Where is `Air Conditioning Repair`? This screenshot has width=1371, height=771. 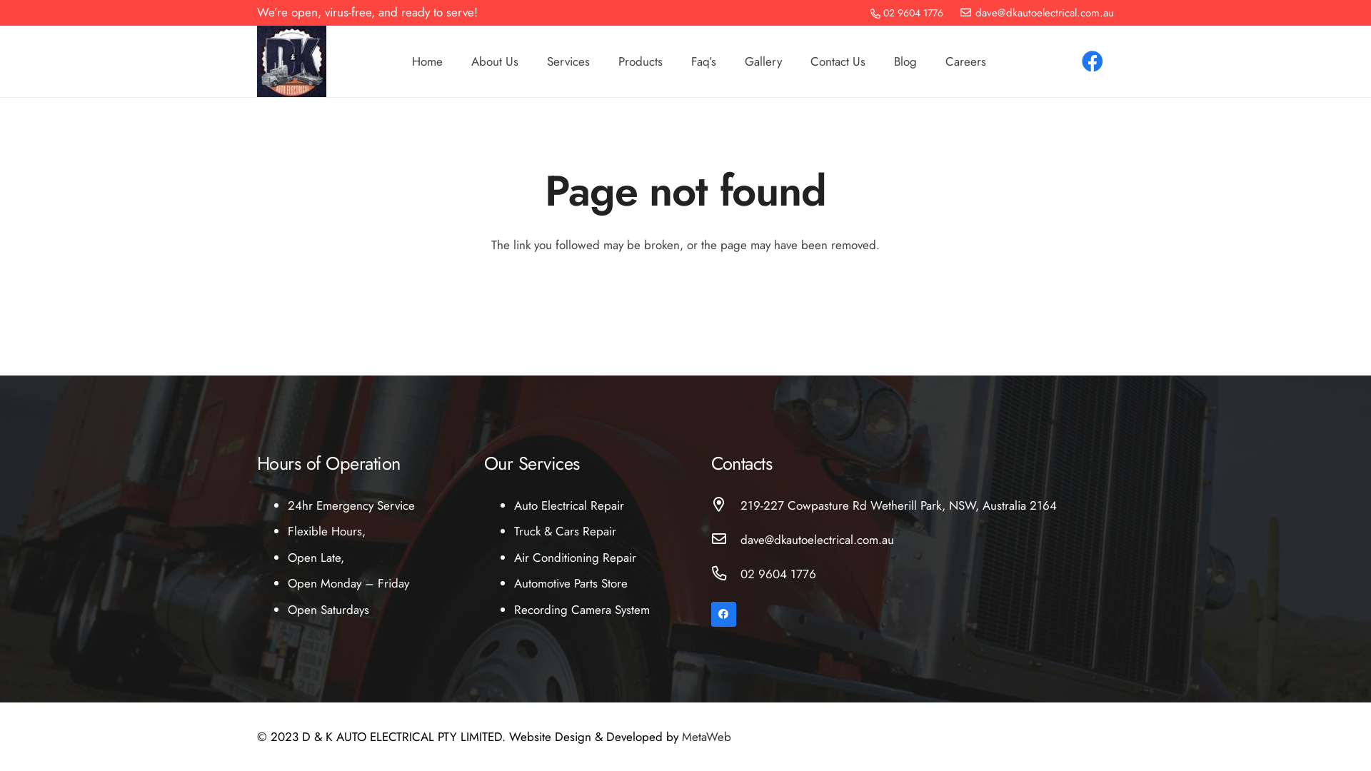 Air Conditioning Repair is located at coordinates (576, 557).